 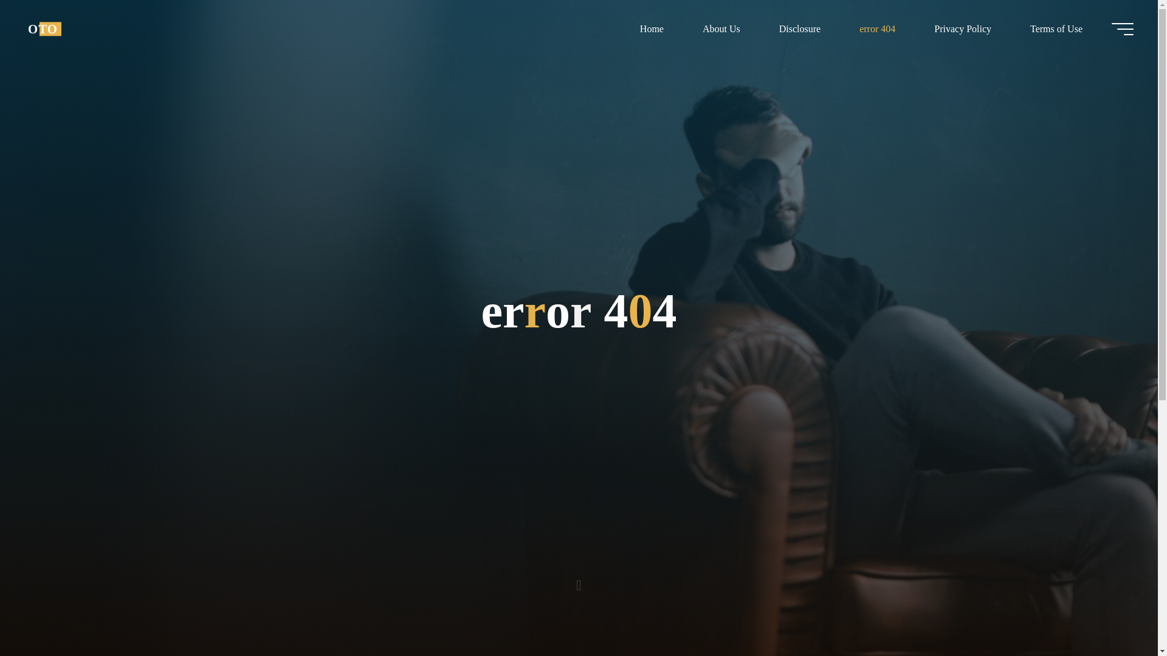 What do you see at coordinates (878, 29) in the screenshot?
I see `error 404` at bounding box center [878, 29].